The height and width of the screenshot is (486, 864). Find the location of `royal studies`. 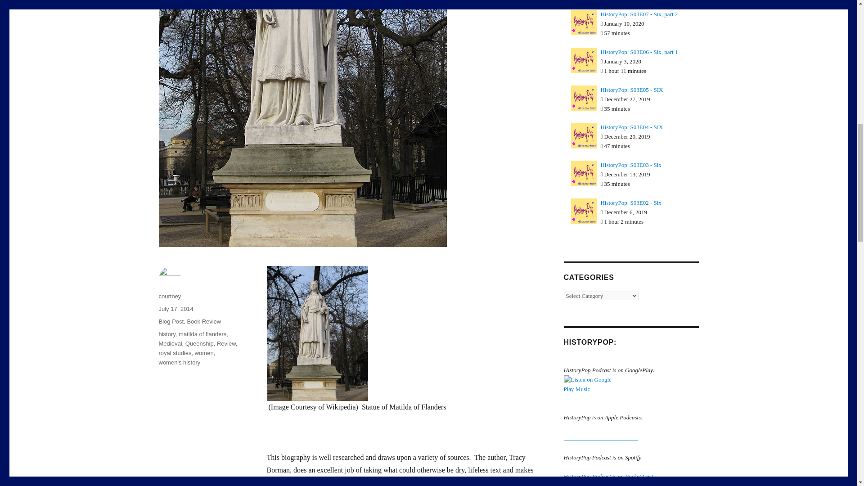

royal studies is located at coordinates (175, 353).